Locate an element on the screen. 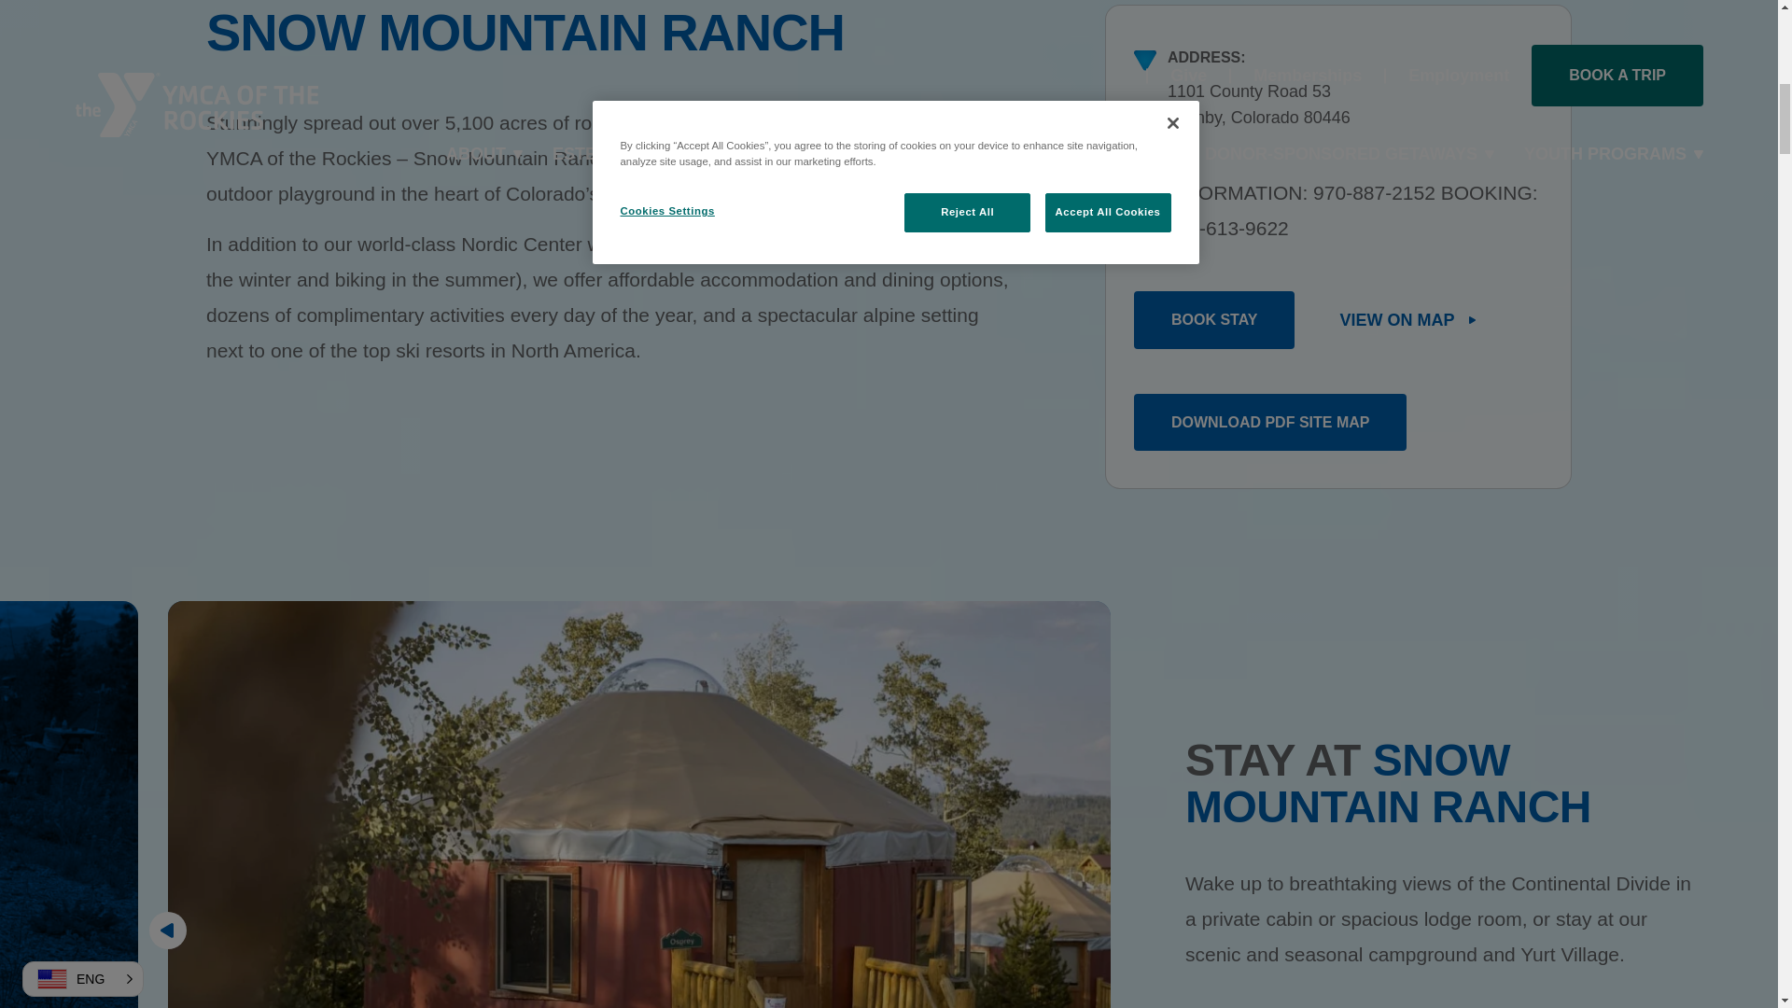 The width and height of the screenshot is (1792, 1008). View On Map is located at coordinates (1409, 319).